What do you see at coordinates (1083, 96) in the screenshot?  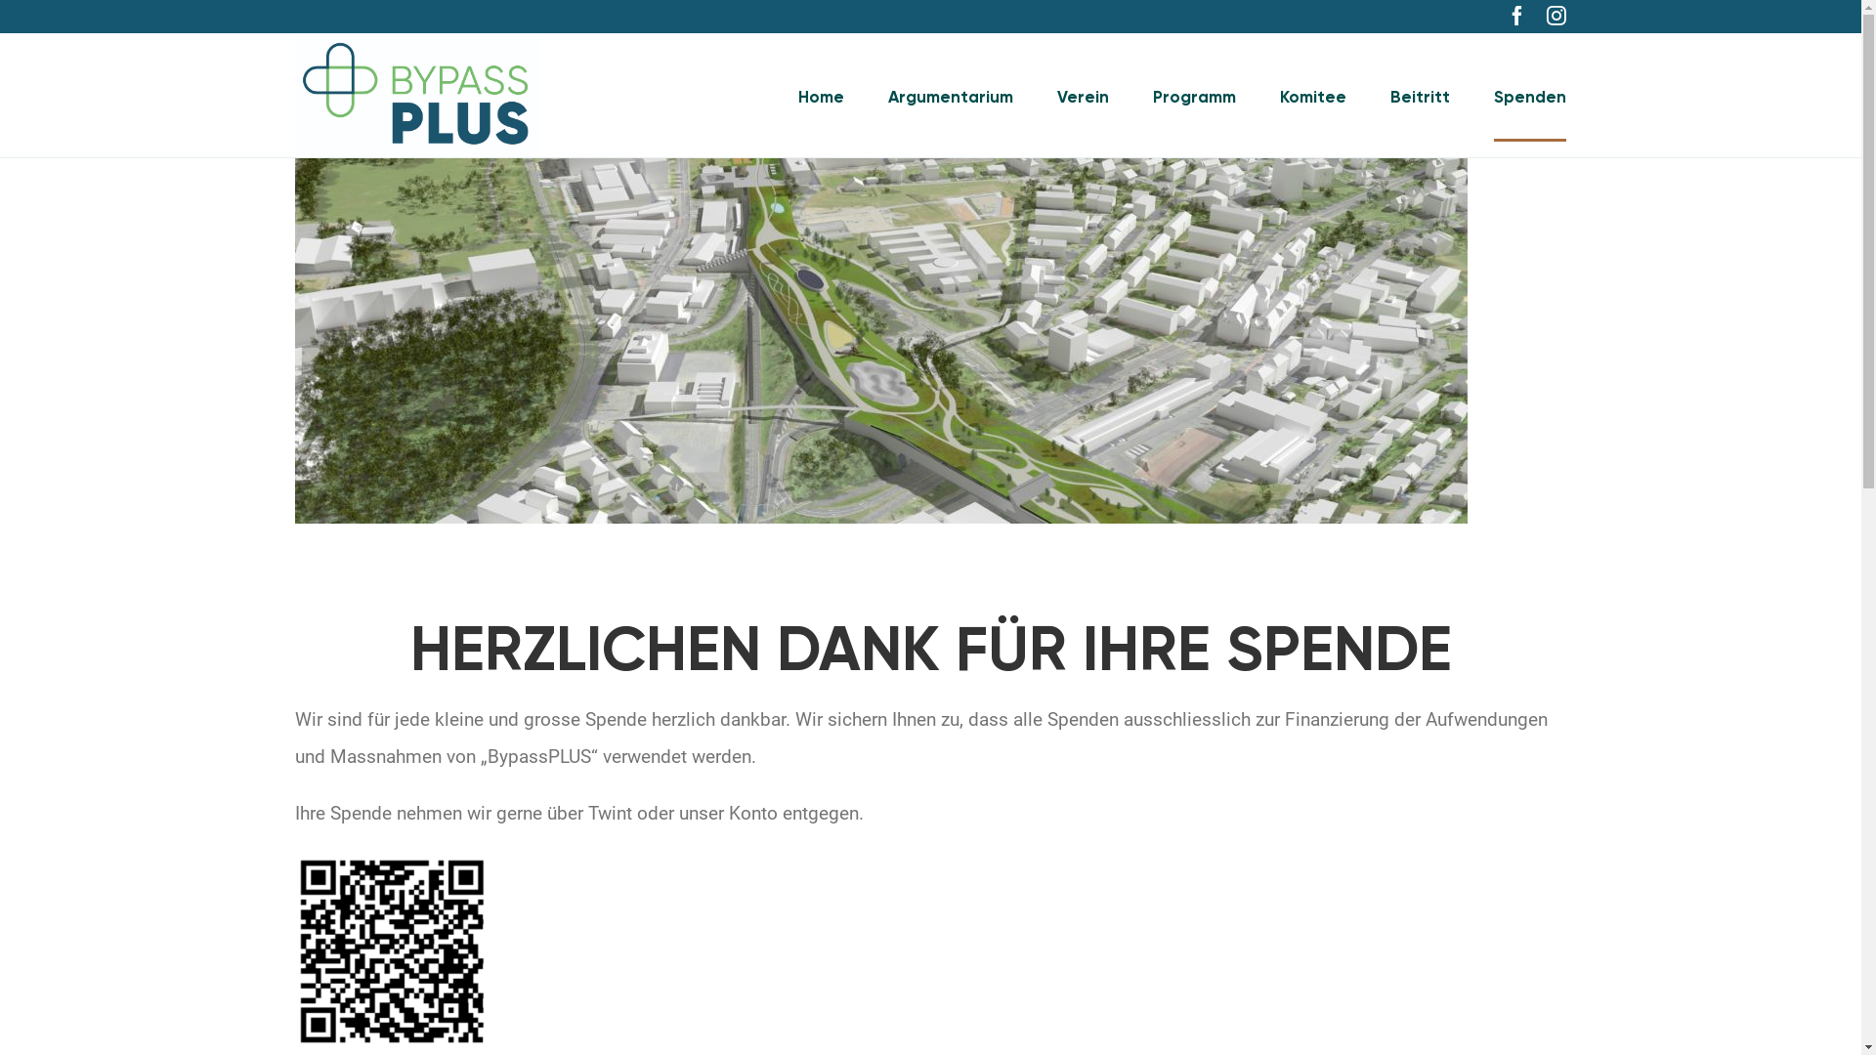 I see `Verein` at bounding box center [1083, 96].